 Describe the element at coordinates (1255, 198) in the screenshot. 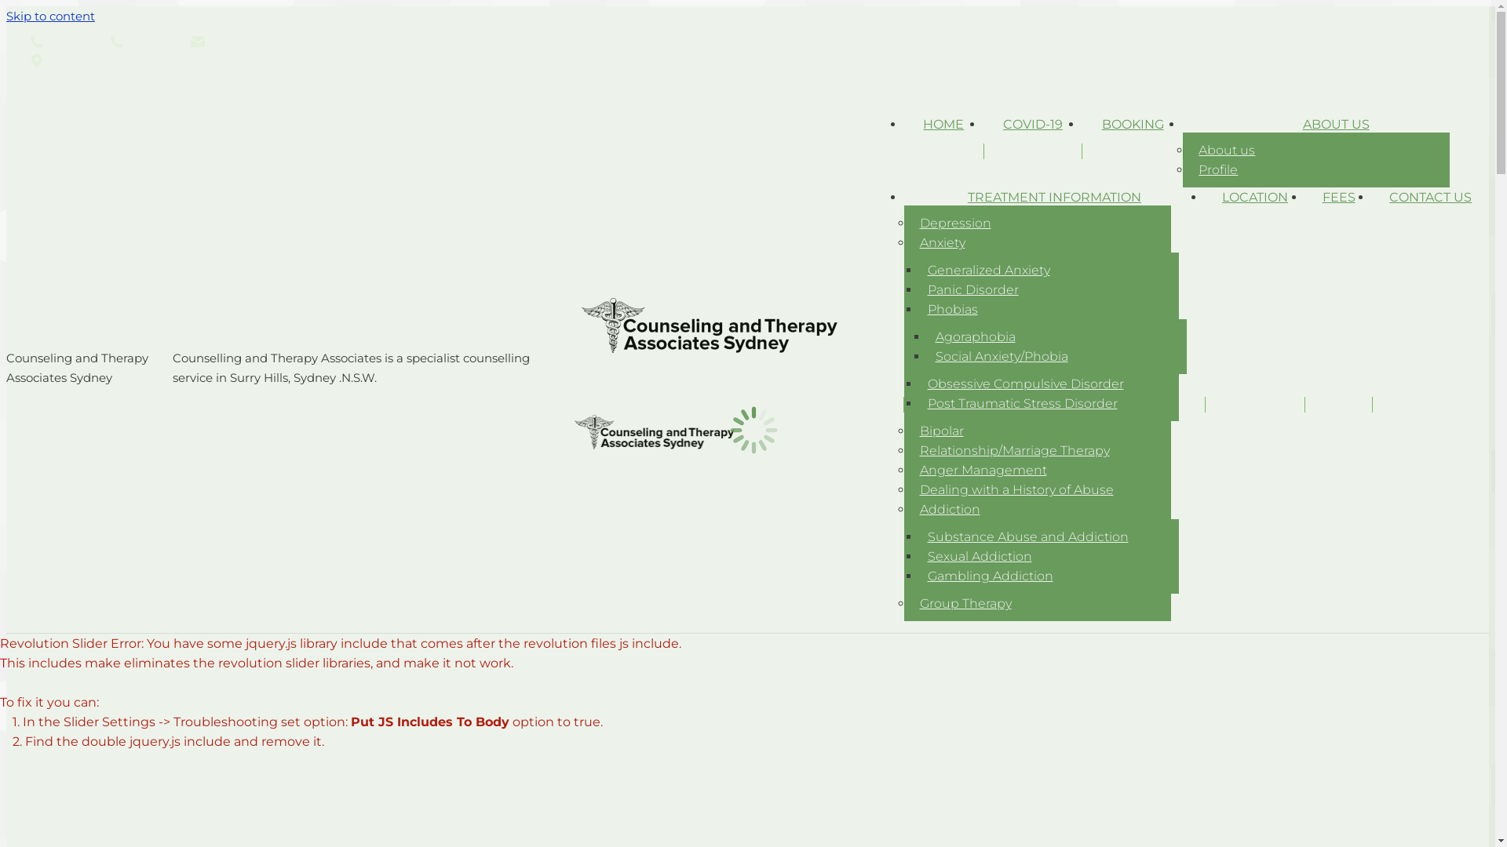

I see `LOCATION` at that location.